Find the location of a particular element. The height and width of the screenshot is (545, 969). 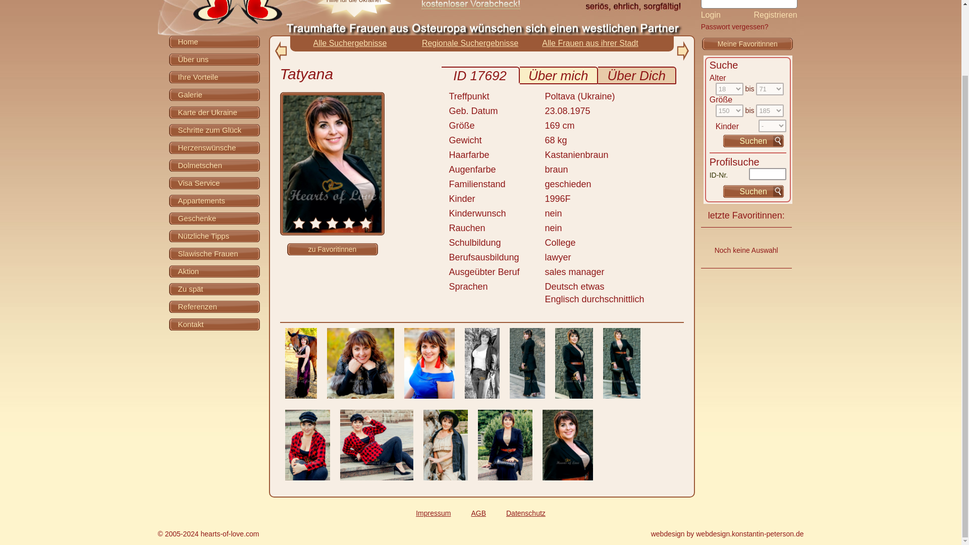

Referenzen is located at coordinates (711, 15).